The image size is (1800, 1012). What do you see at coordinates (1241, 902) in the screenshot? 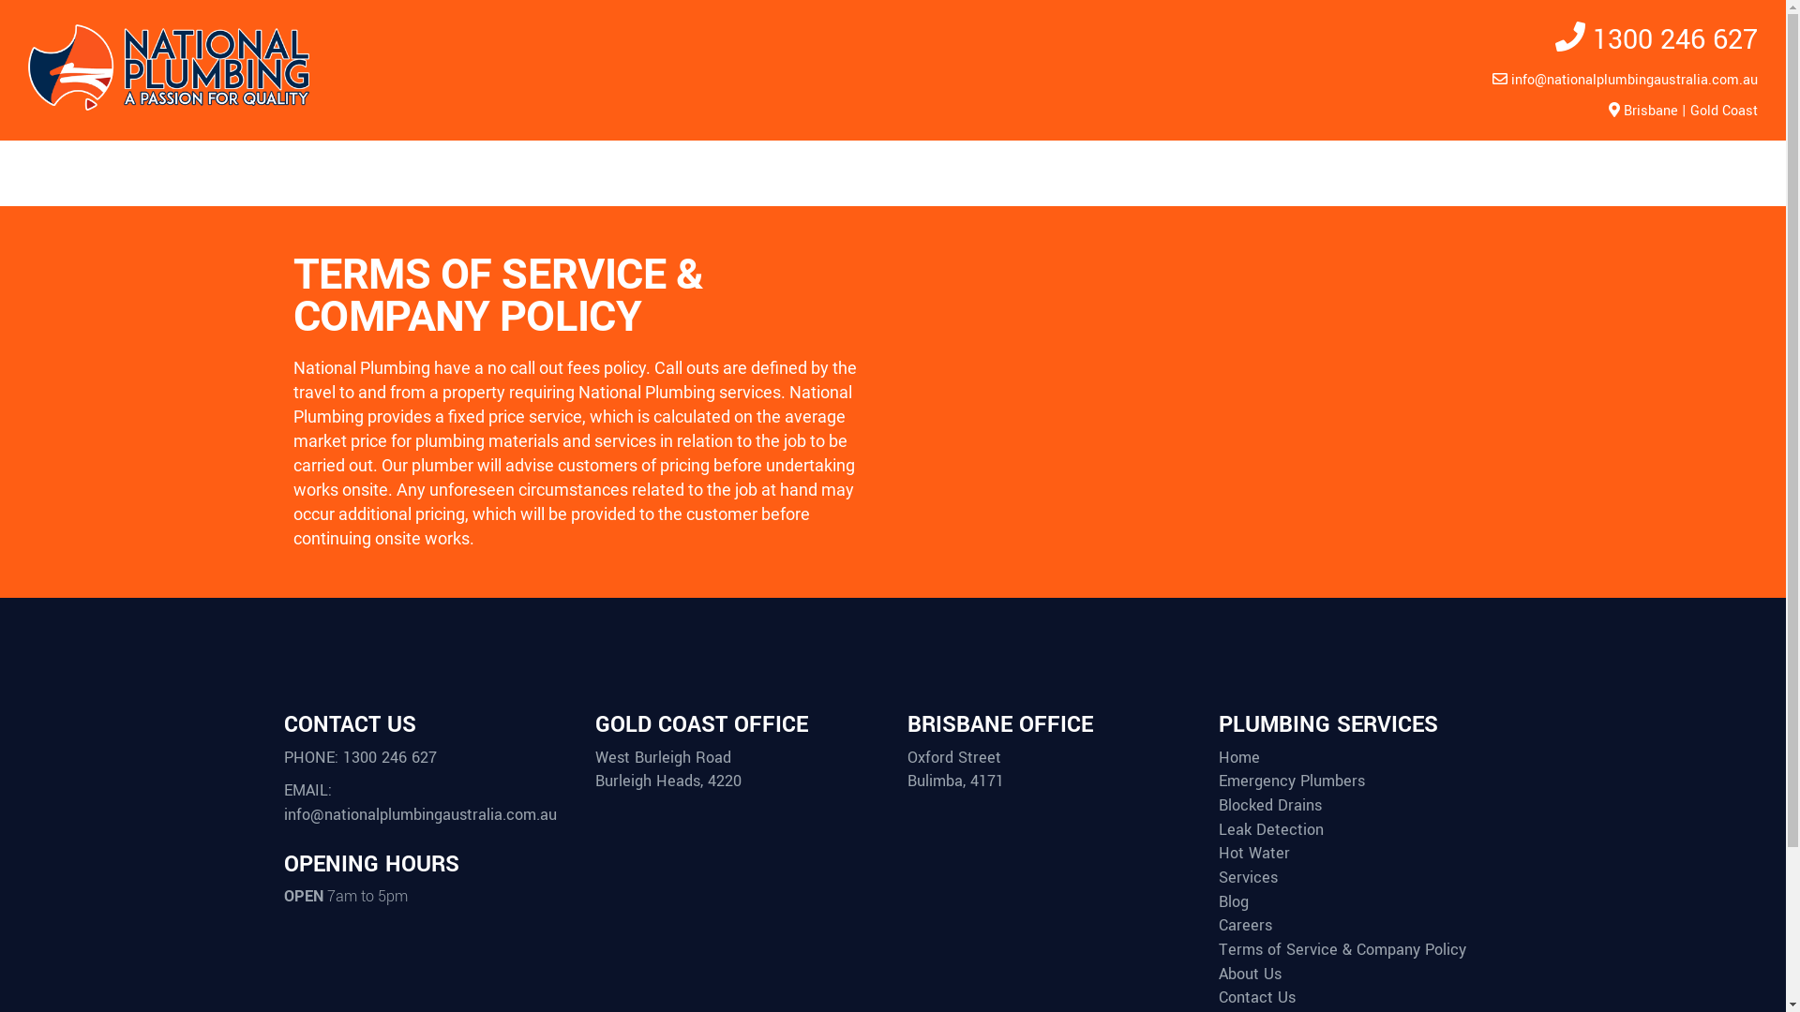
I see `Blog` at bounding box center [1241, 902].